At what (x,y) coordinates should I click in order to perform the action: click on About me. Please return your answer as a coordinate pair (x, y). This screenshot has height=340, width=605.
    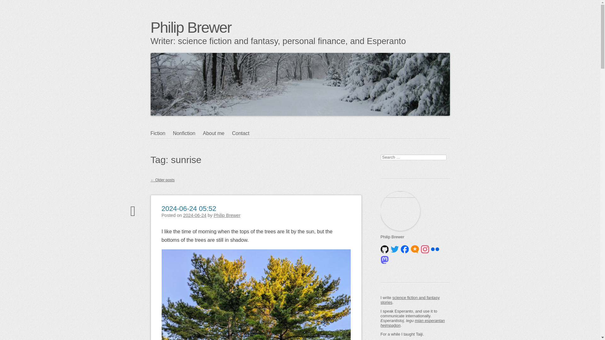
    Looking at the image, I should click on (217, 133).